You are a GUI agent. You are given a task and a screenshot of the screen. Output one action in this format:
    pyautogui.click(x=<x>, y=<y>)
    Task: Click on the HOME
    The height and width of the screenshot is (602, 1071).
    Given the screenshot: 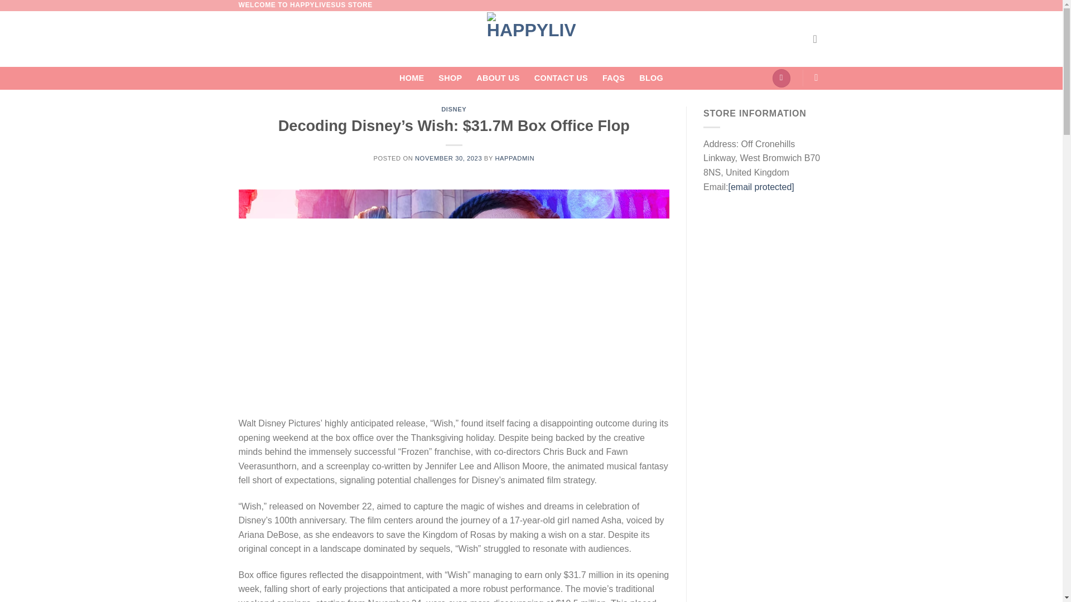 What is the action you would take?
    pyautogui.click(x=412, y=78)
    